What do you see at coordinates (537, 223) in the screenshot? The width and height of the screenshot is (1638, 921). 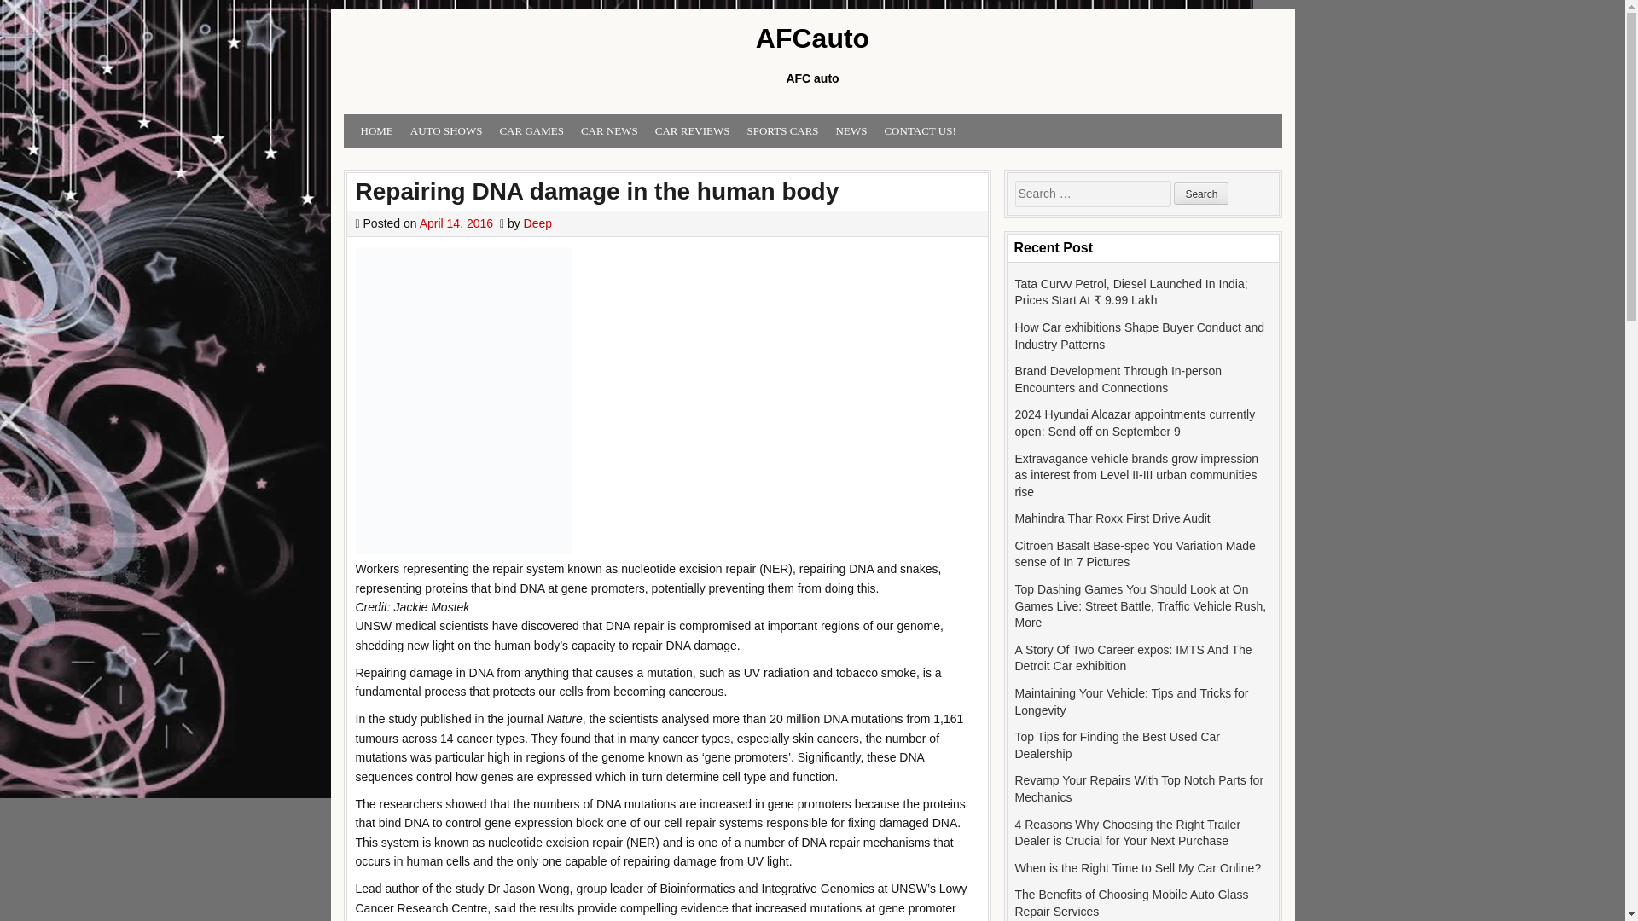 I see `Deep` at bounding box center [537, 223].